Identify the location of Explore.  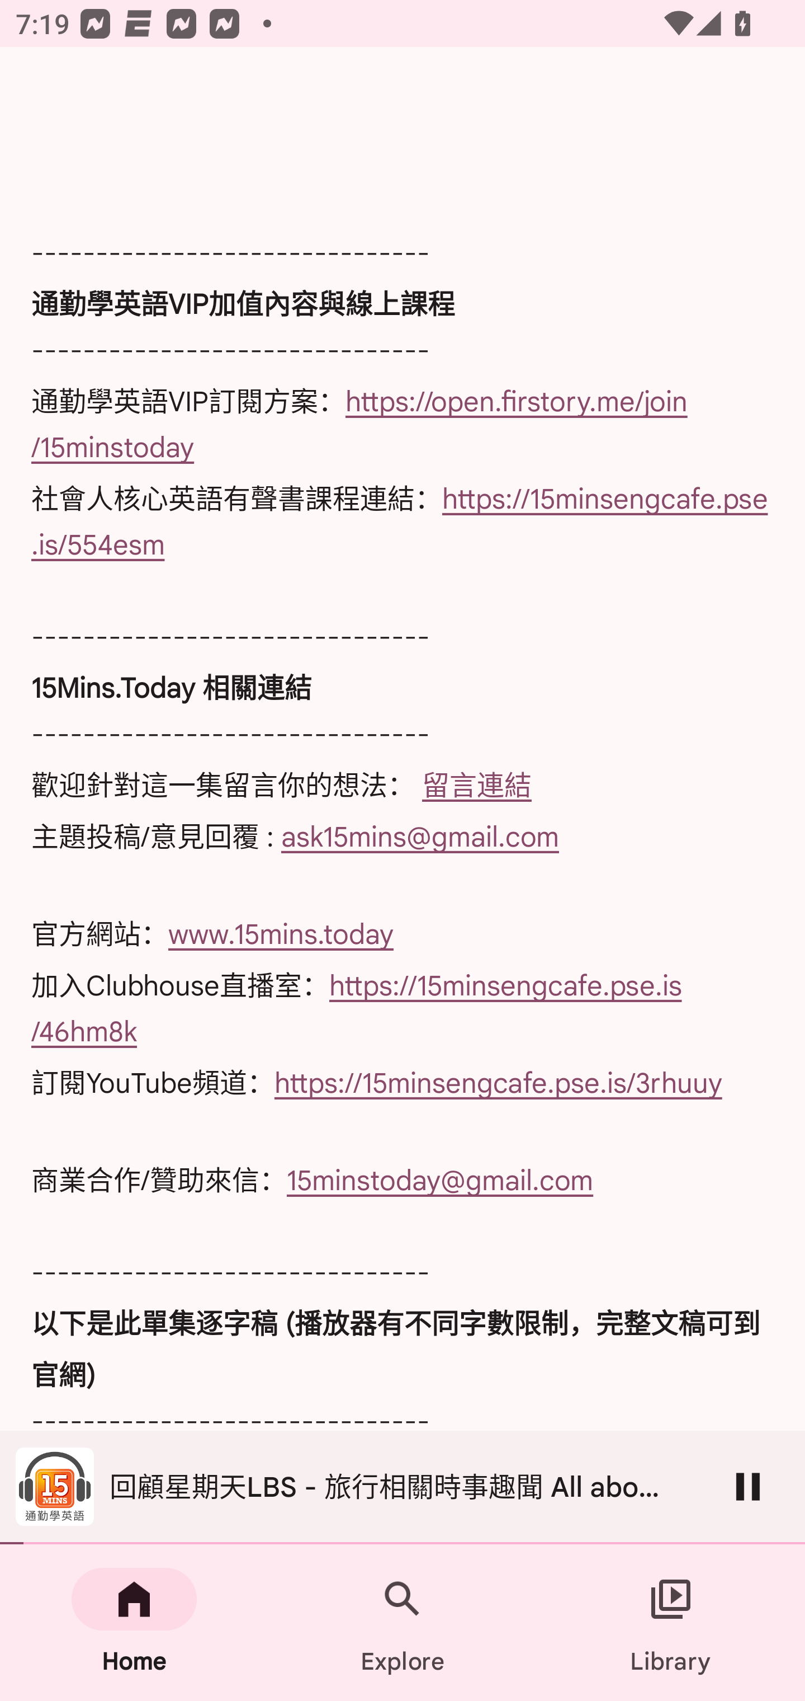
(402, 1623).